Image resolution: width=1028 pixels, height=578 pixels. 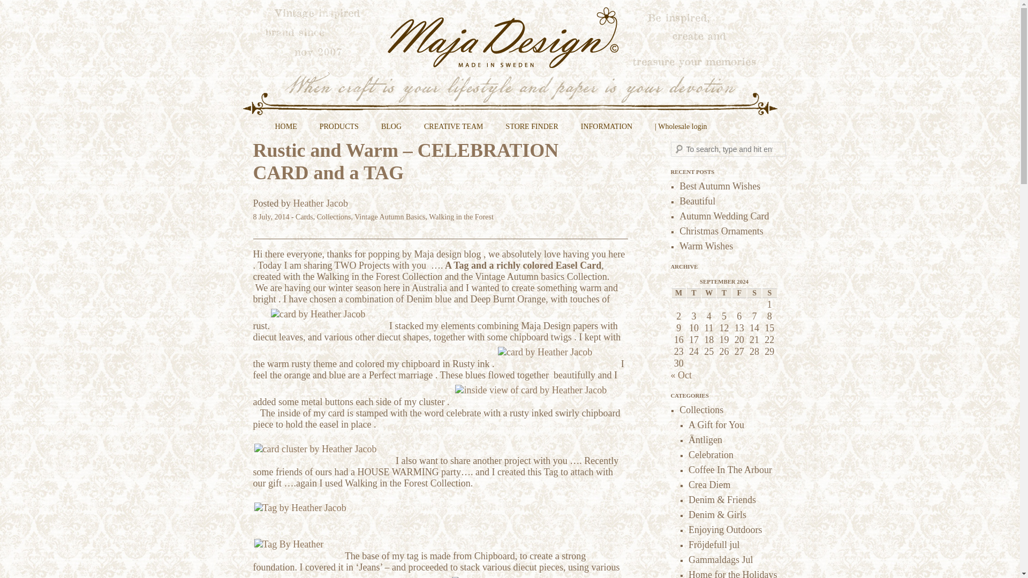 I want to click on STORE FINDER, so click(x=532, y=131).